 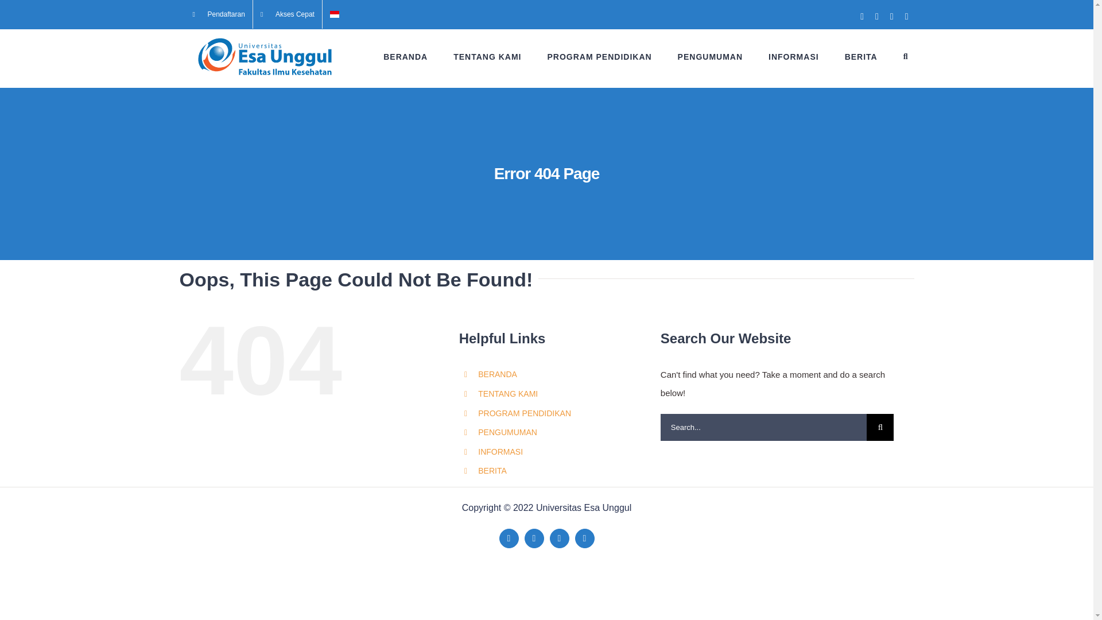 What do you see at coordinates (599, 56) in the screenshot?
I see `PROGRAM PENDIDIKAN` at bounding box center [599, 56].